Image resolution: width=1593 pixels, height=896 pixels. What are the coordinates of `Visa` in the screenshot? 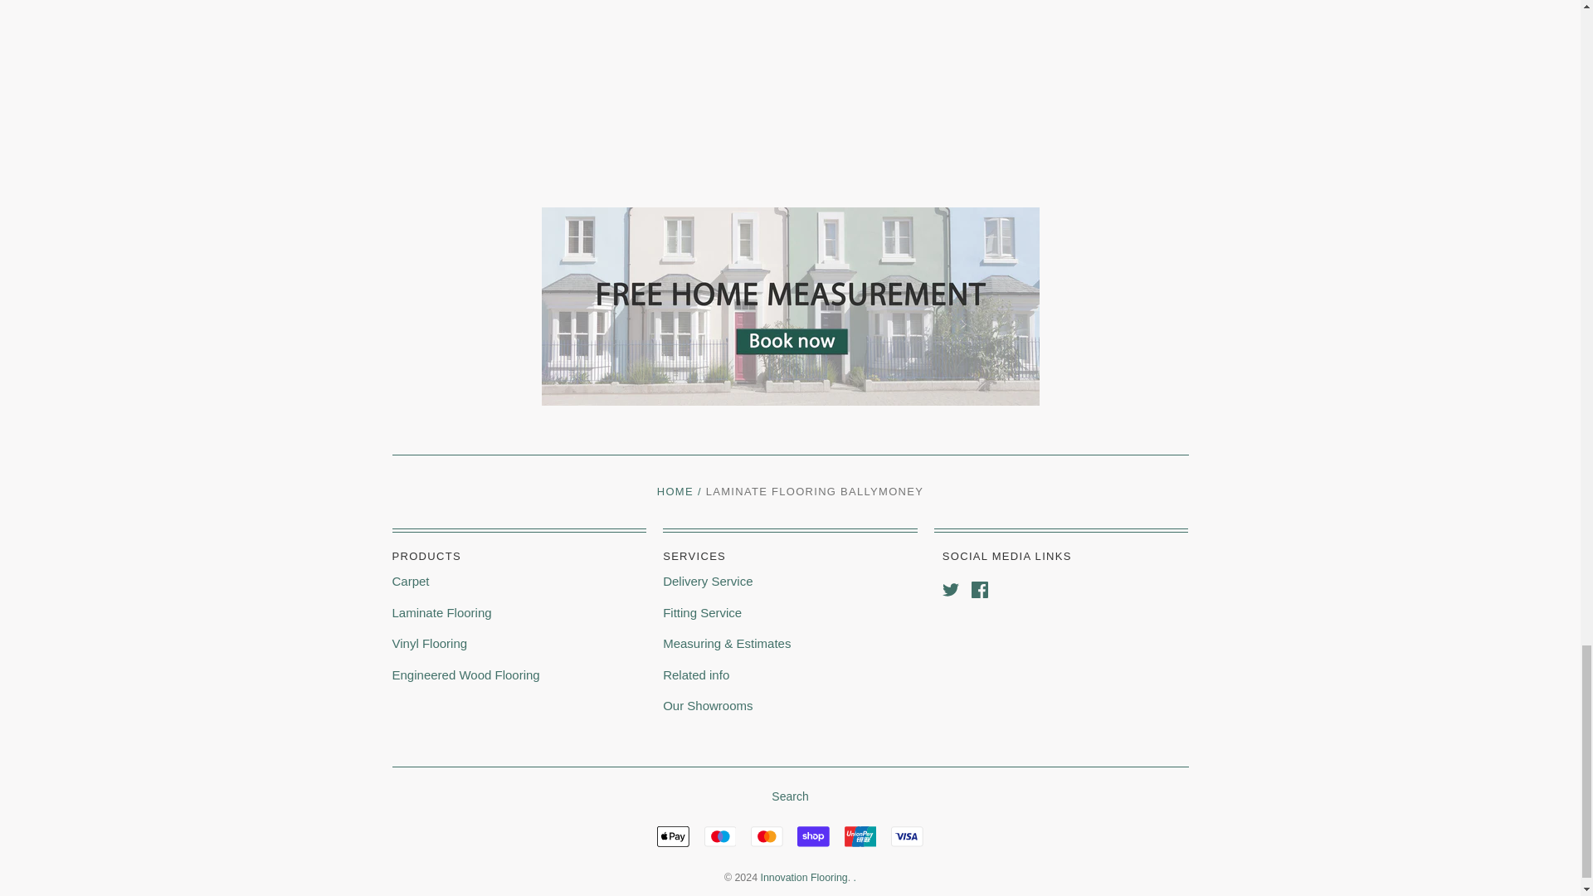 It's located at (907, 836).